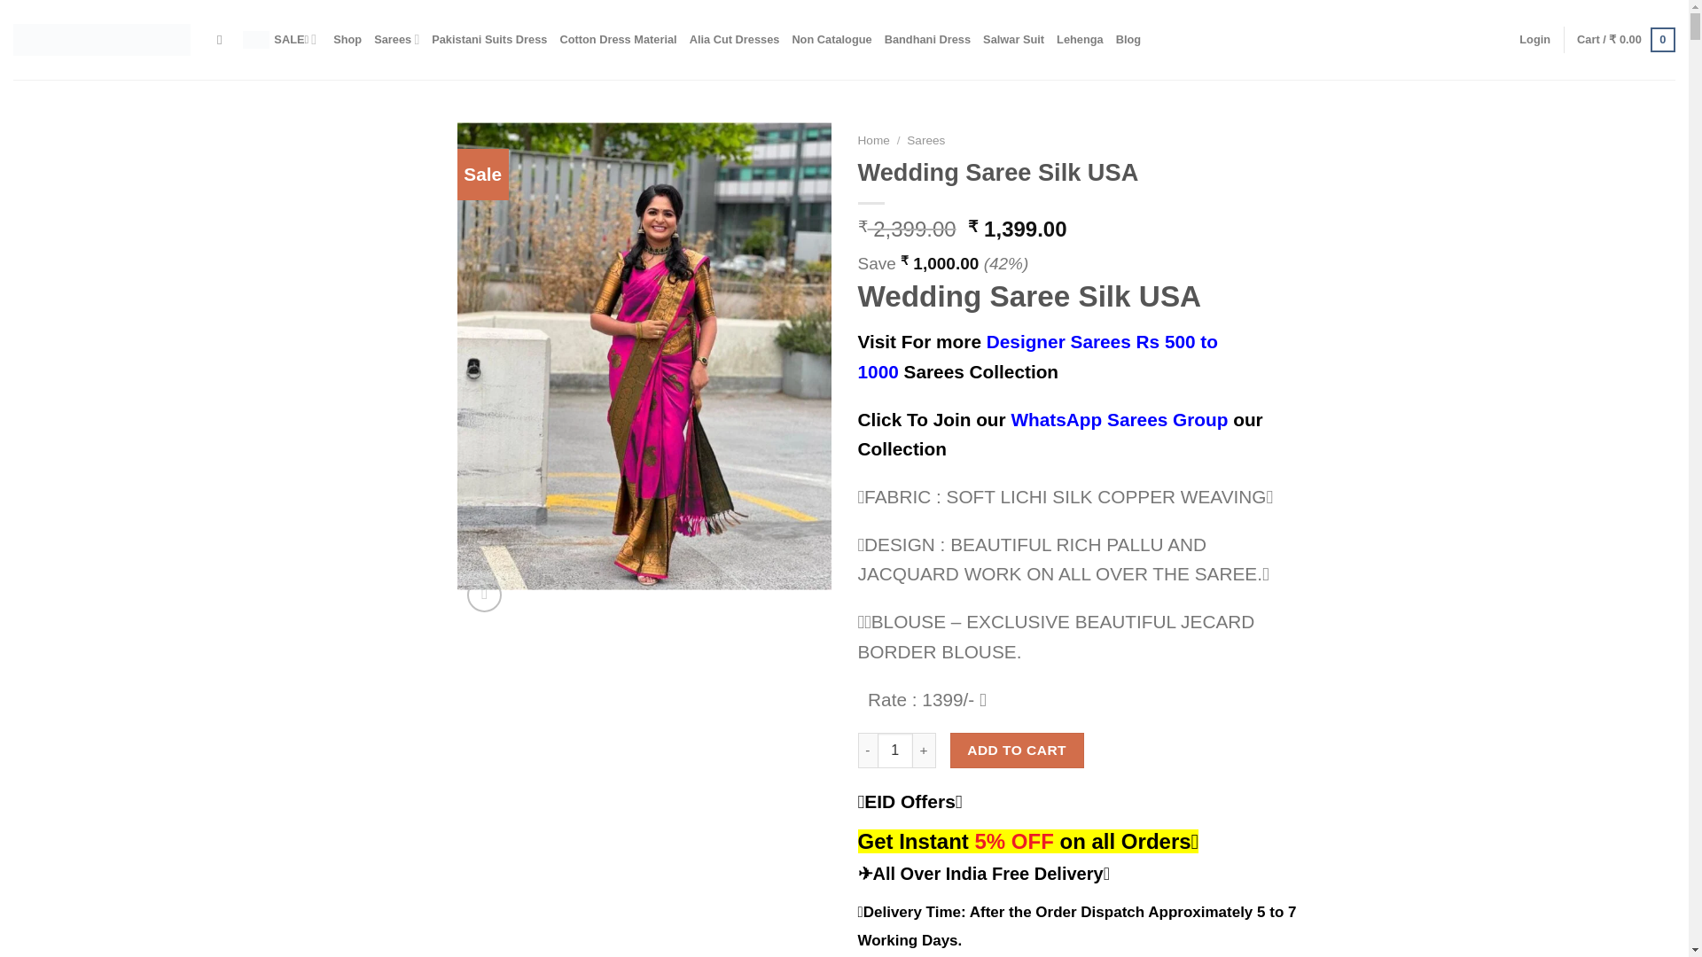  Describe the element at coordinates (895, 751) in the screenshot. I see `1` at that location.